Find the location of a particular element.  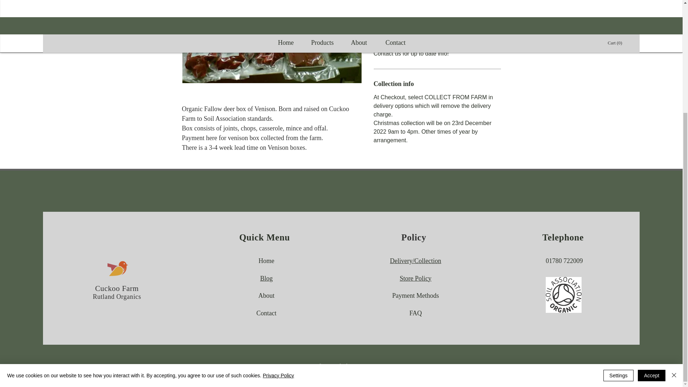

Store Policy is located at coordinates (416, 278).